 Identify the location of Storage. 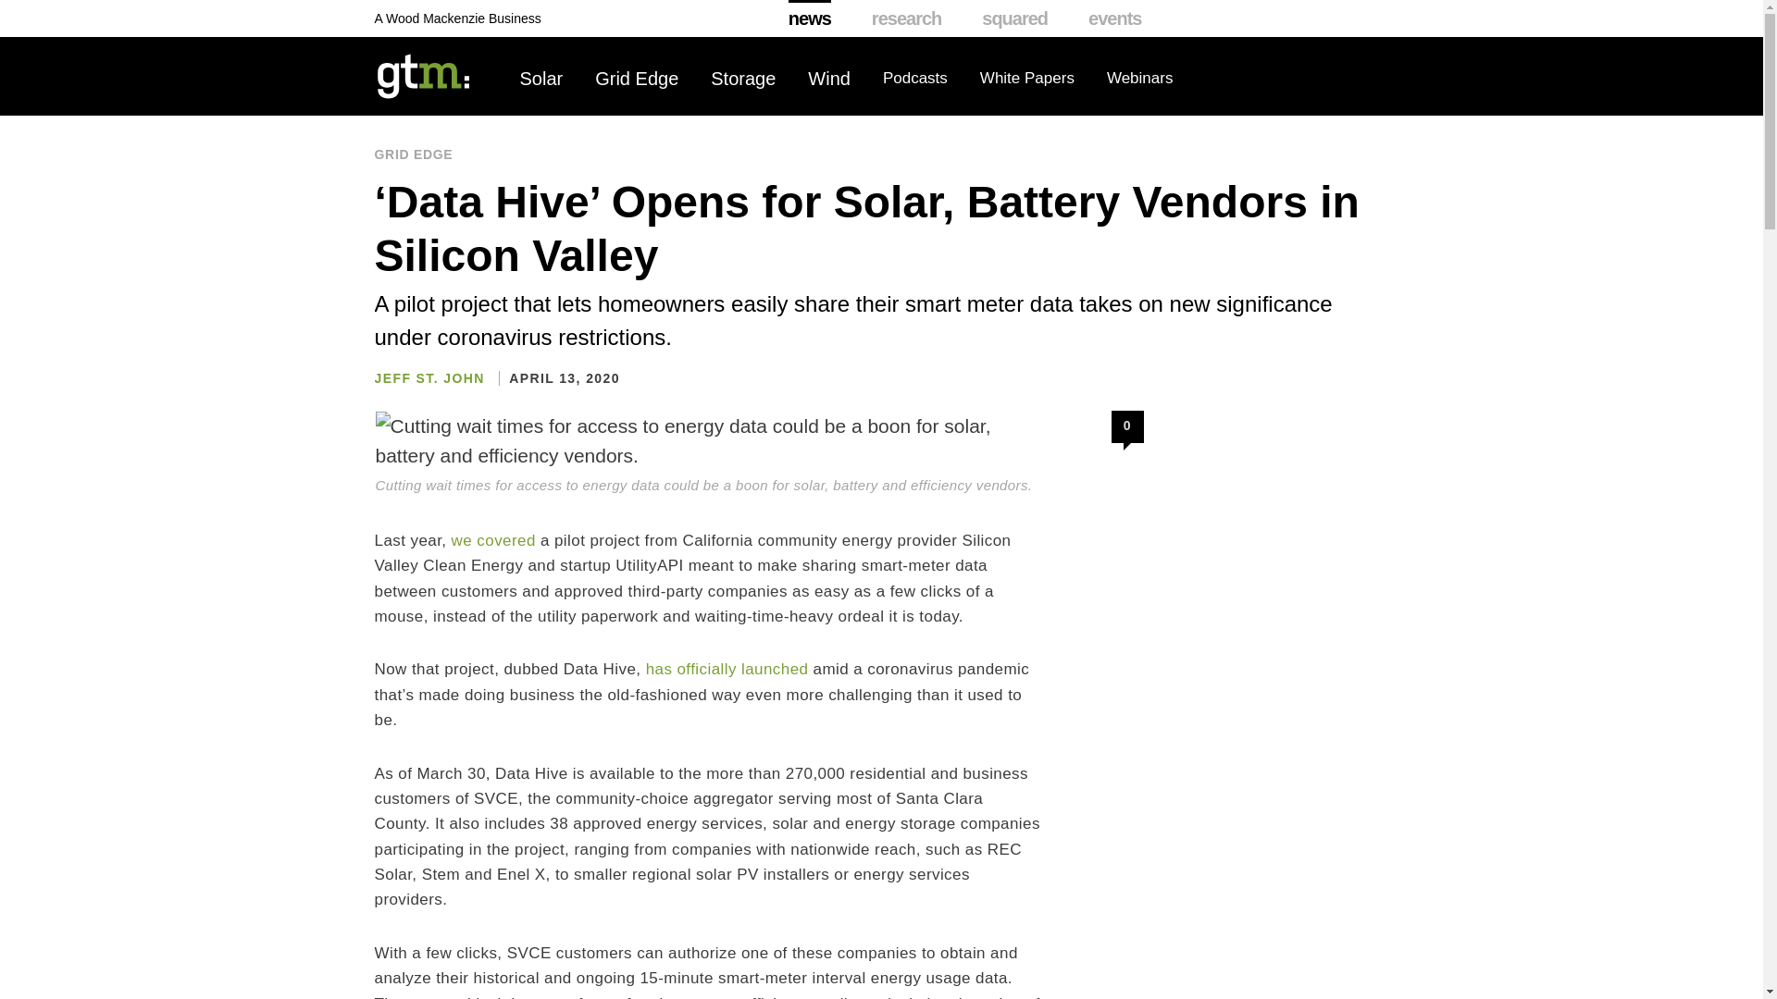
(742, 79).